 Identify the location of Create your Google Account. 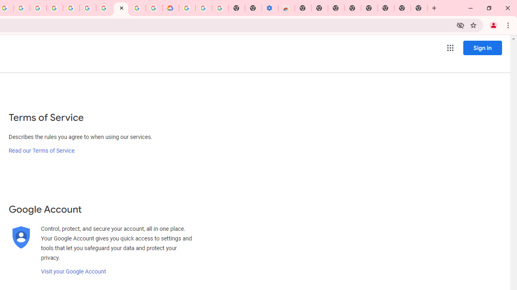
(22, 8).